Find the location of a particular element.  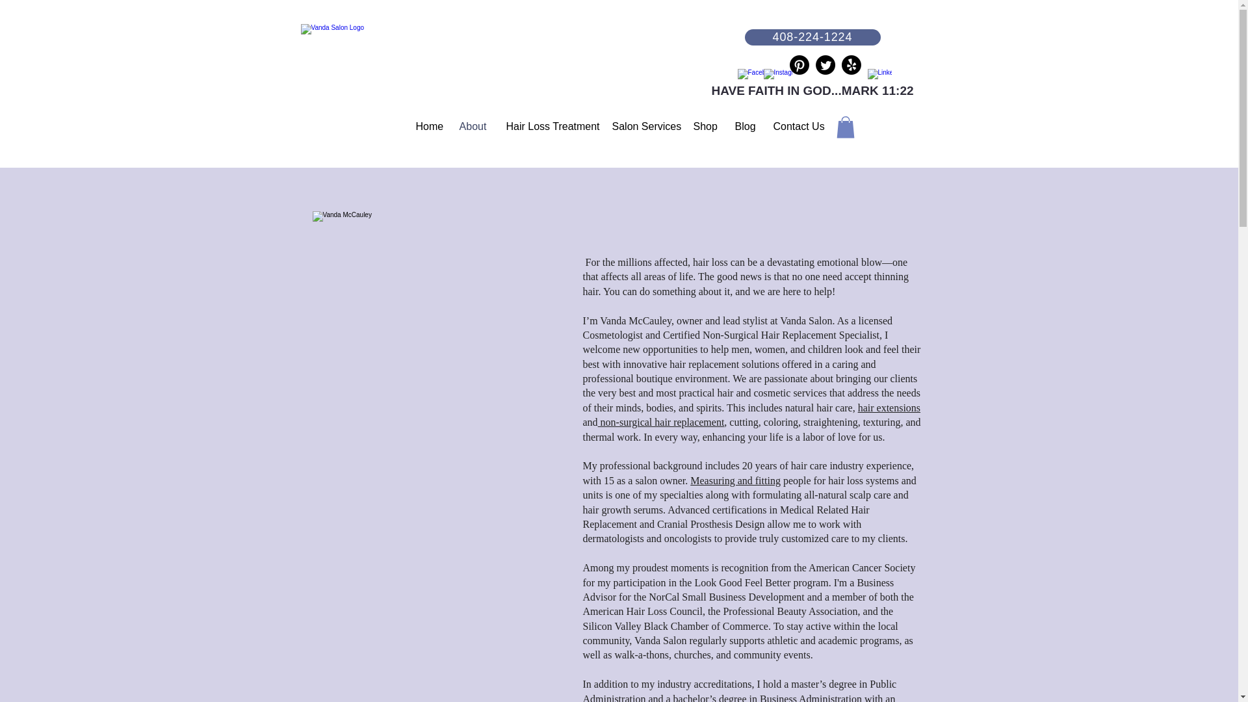

Home is located at coordinates (428, 126).